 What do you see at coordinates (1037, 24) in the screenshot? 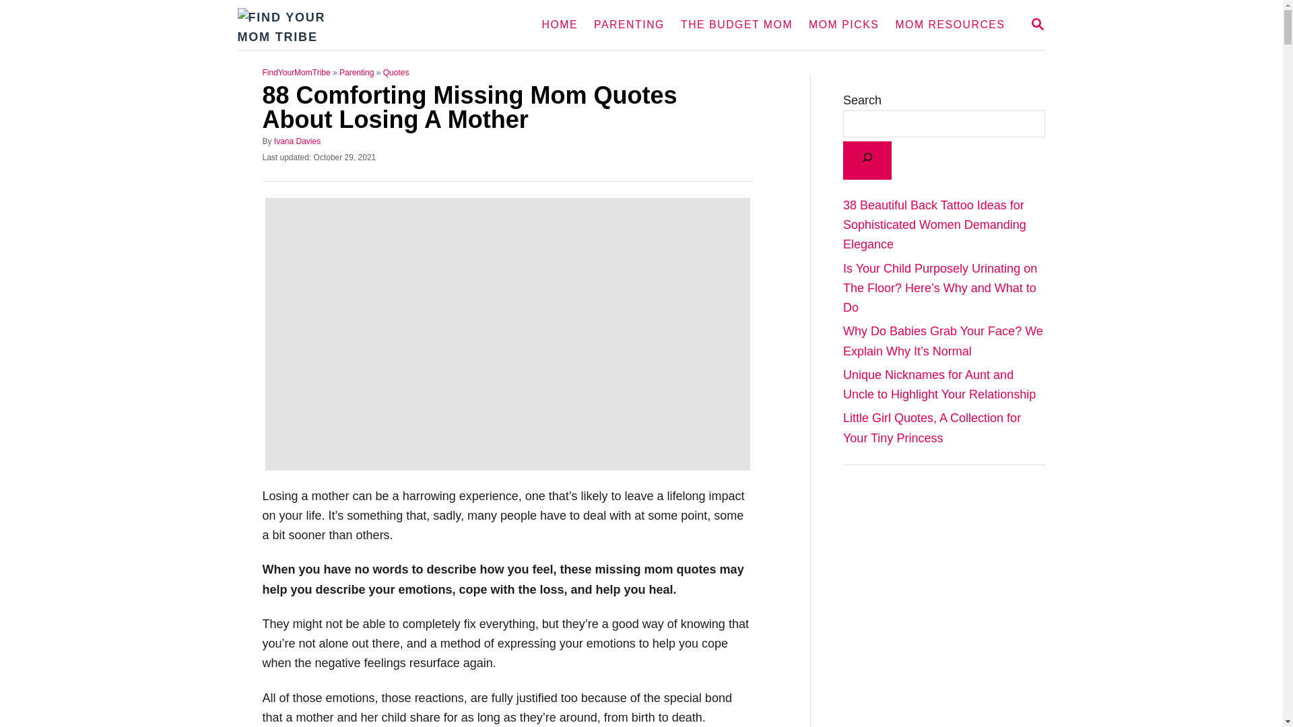
I see `MAGNIFYING GLASS` at bounding box center [1037, 24].